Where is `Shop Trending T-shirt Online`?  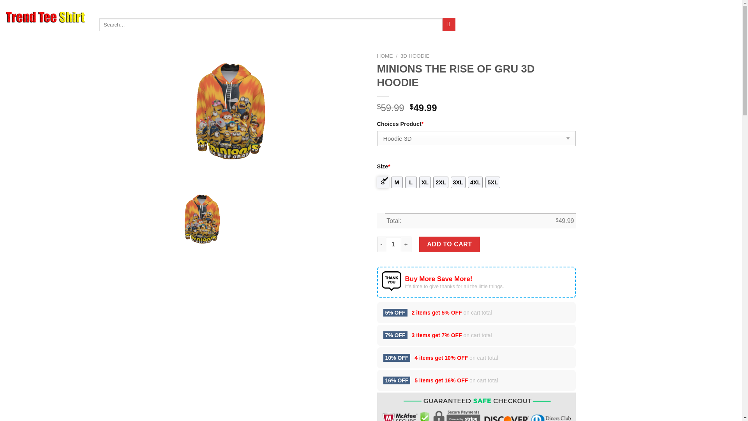 Shop Trending T-shirt Online is located at coordinates (45, 17).